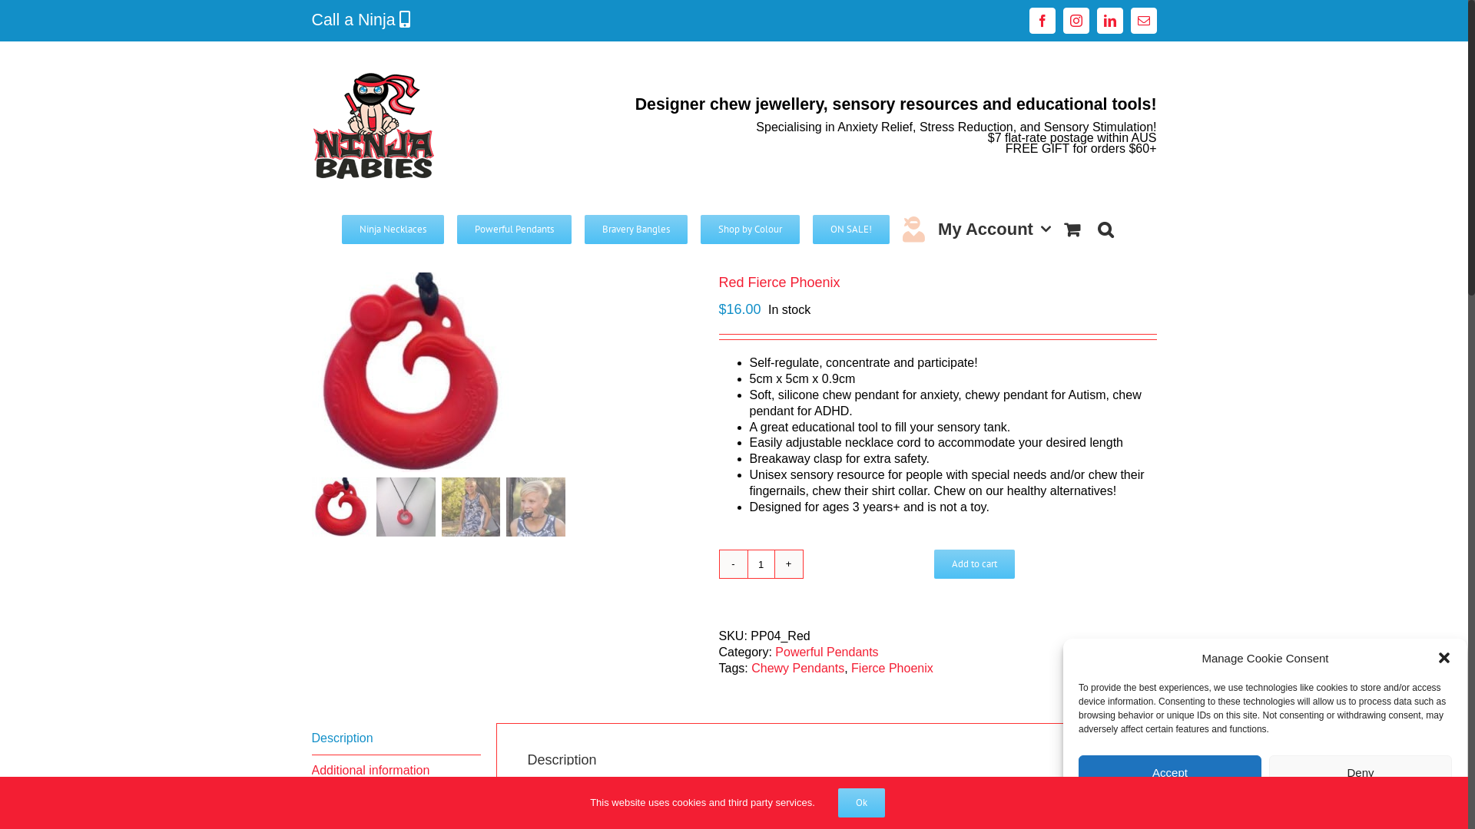 The image size is (1475, 829). Describe the element at coordinates (1361, 772) in the screenshot. I see `Deny` at that location.